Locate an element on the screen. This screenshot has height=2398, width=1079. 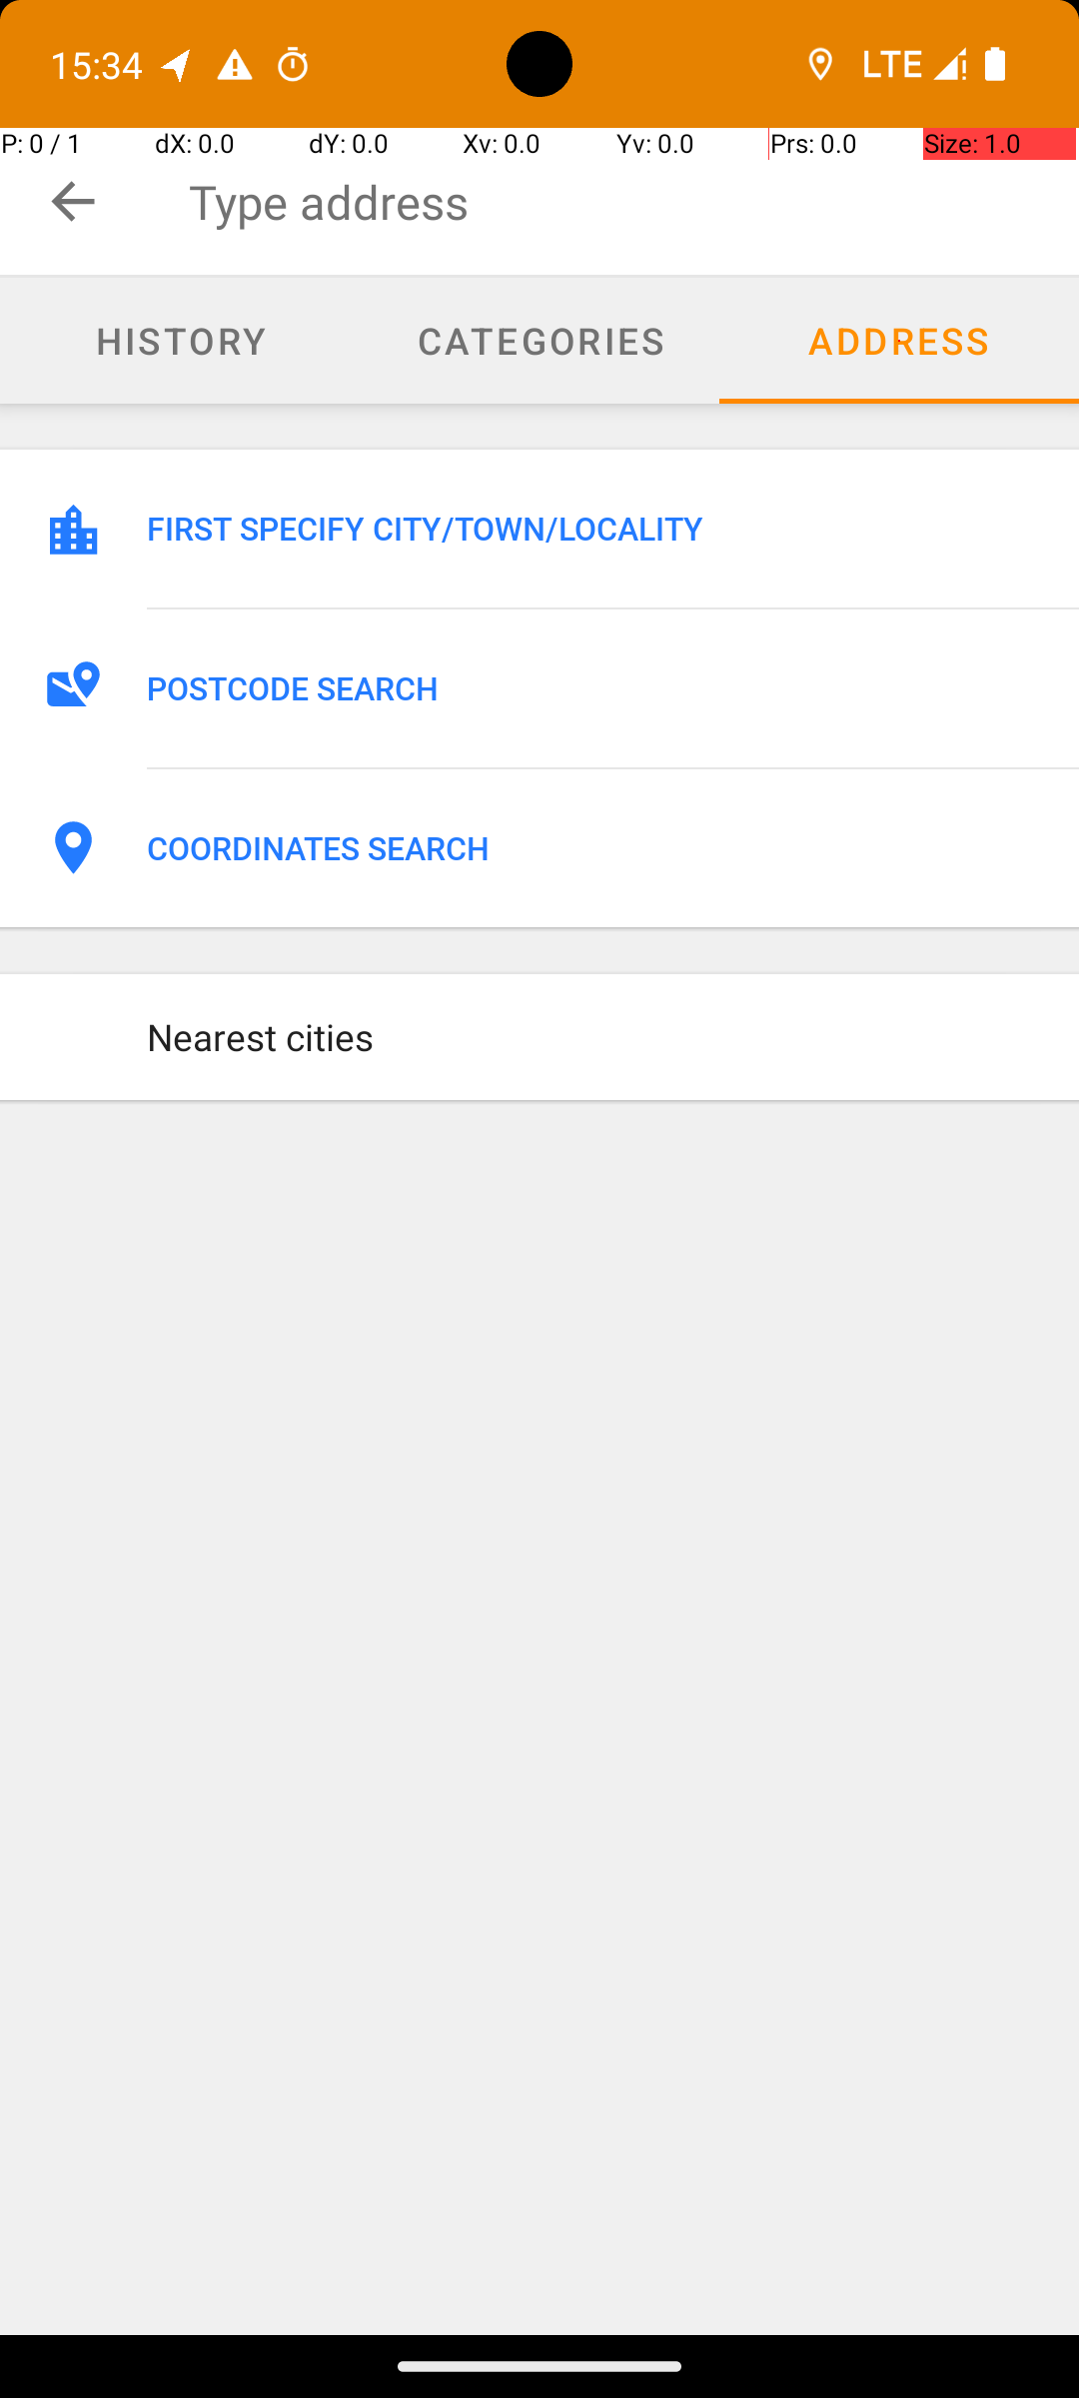
ADDRESS is located at coordinates (899, 340).